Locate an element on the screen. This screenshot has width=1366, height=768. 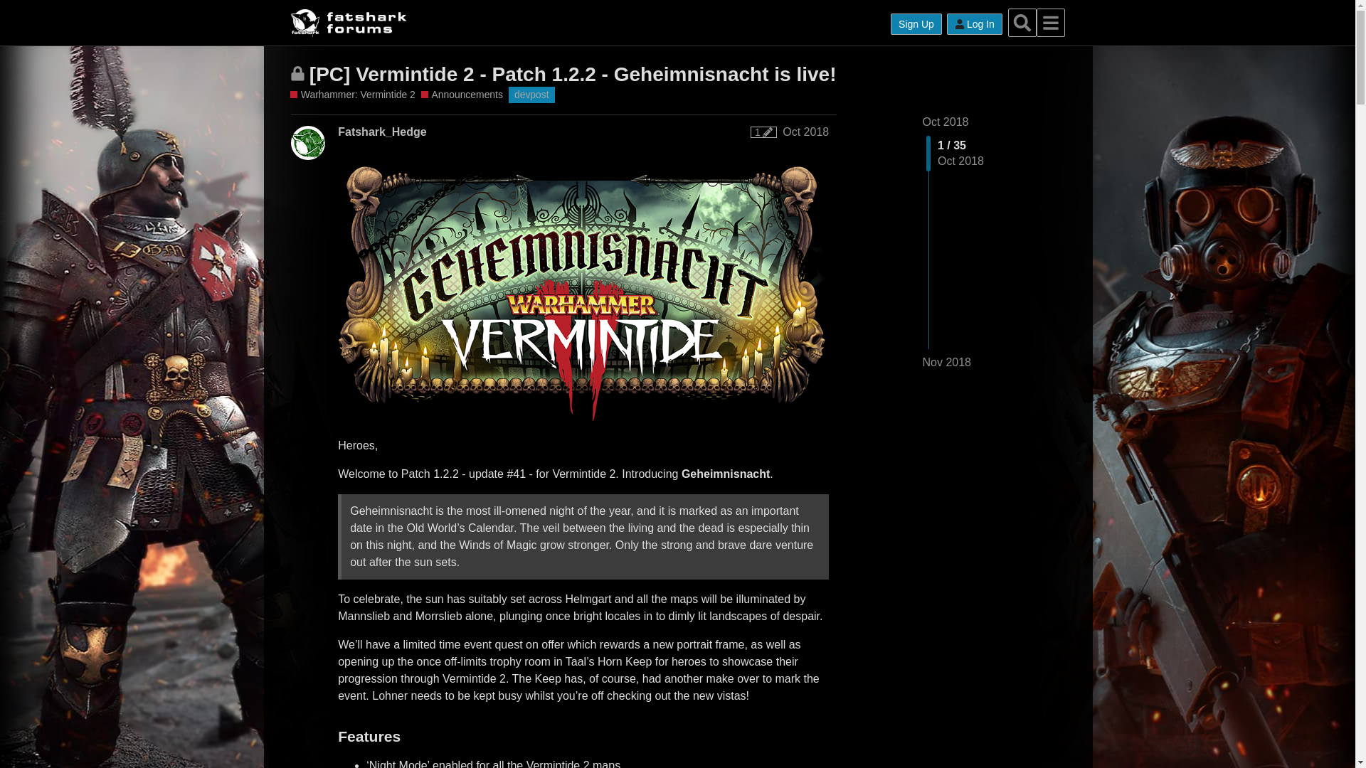
Oct 2018 is located at coordinates (805, 132).